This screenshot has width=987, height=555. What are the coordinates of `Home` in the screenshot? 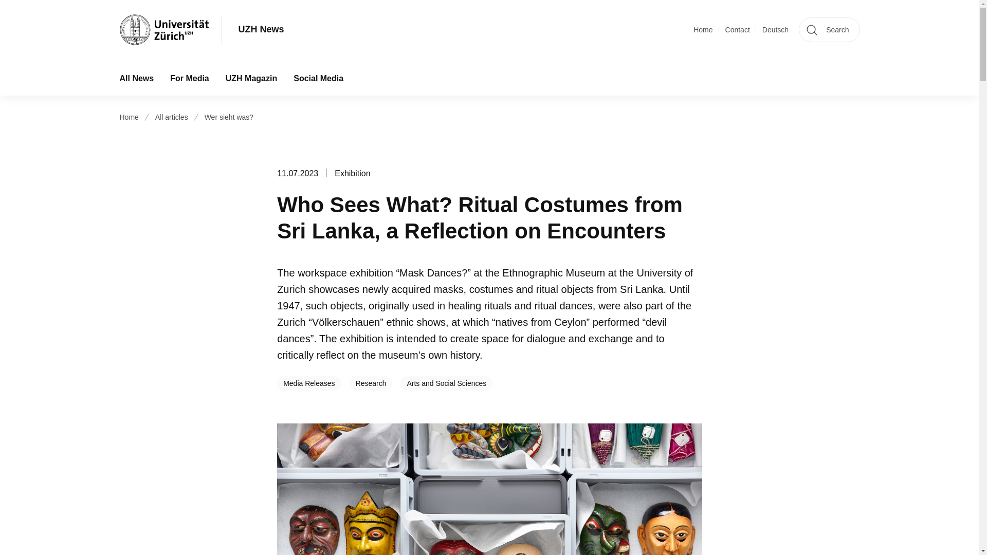 It's located at (703, 30).